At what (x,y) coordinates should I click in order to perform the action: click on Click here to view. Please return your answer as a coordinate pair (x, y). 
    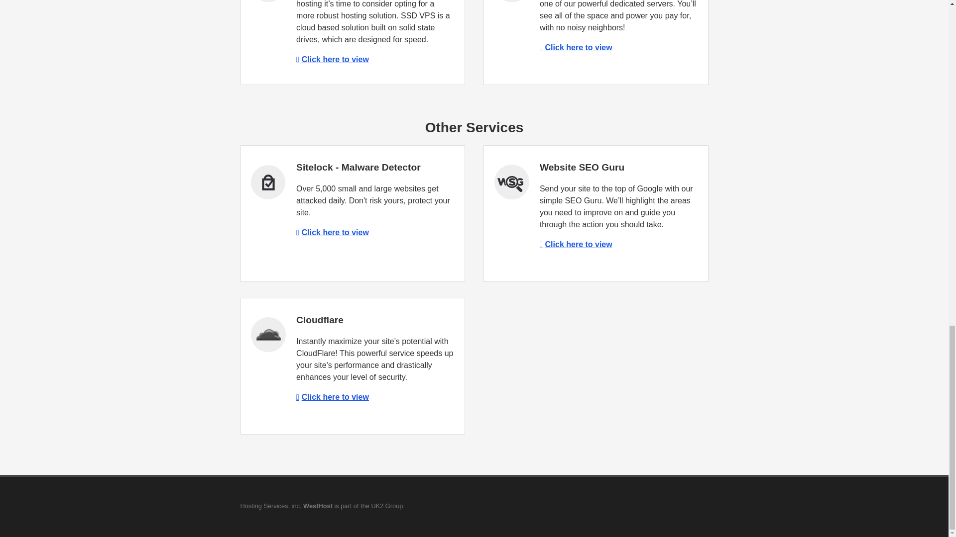
    Looking at the image, I should click on (333, 60).